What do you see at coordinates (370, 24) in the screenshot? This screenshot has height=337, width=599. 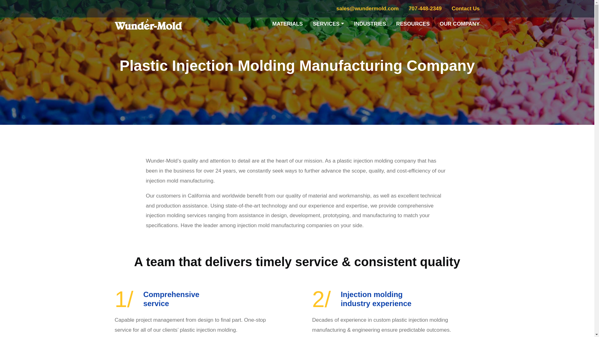 I see `Industries` at bounding box center [370, 24].